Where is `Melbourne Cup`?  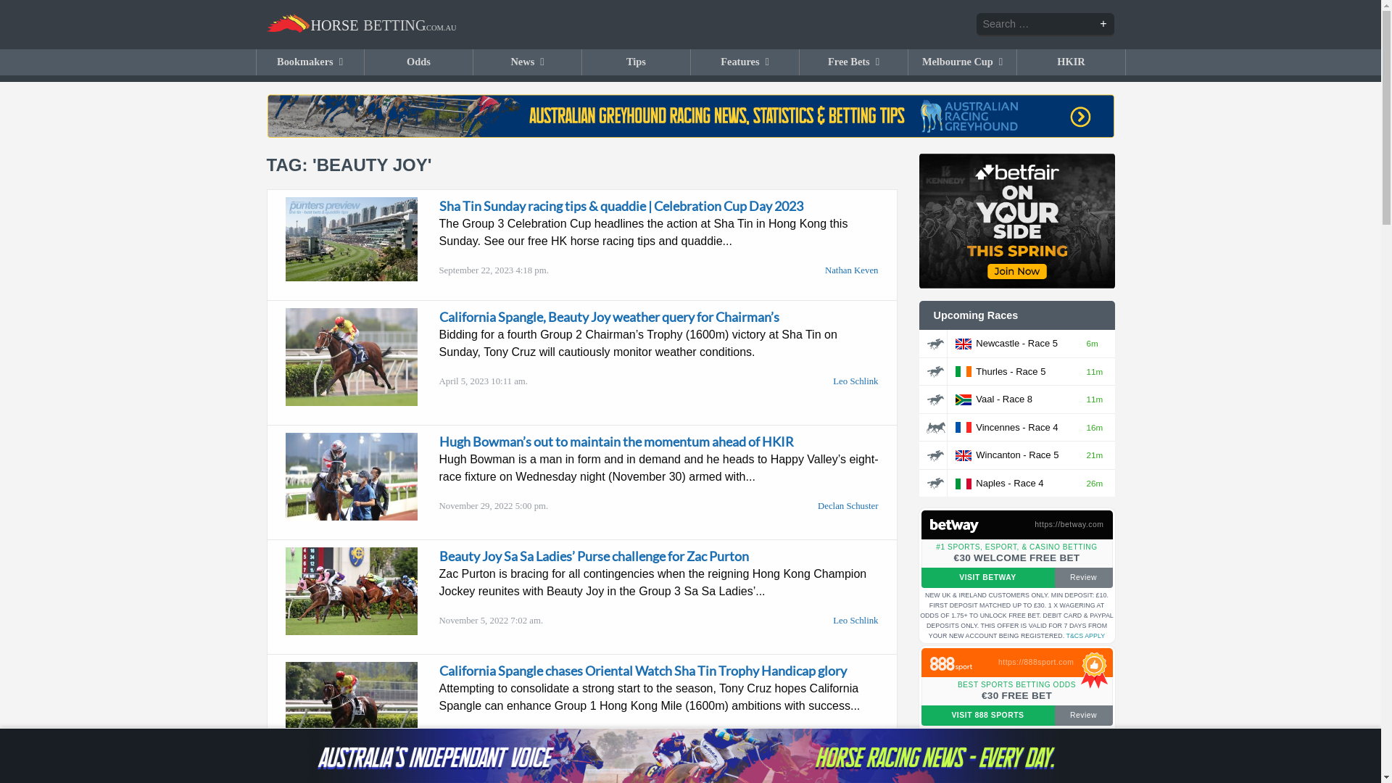
Melbourne Cup is located at coordinates (963, 62).